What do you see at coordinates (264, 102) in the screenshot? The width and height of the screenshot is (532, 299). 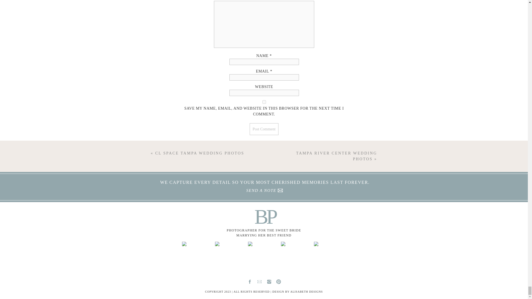 I see `yes` at bounding box center [264, 102].